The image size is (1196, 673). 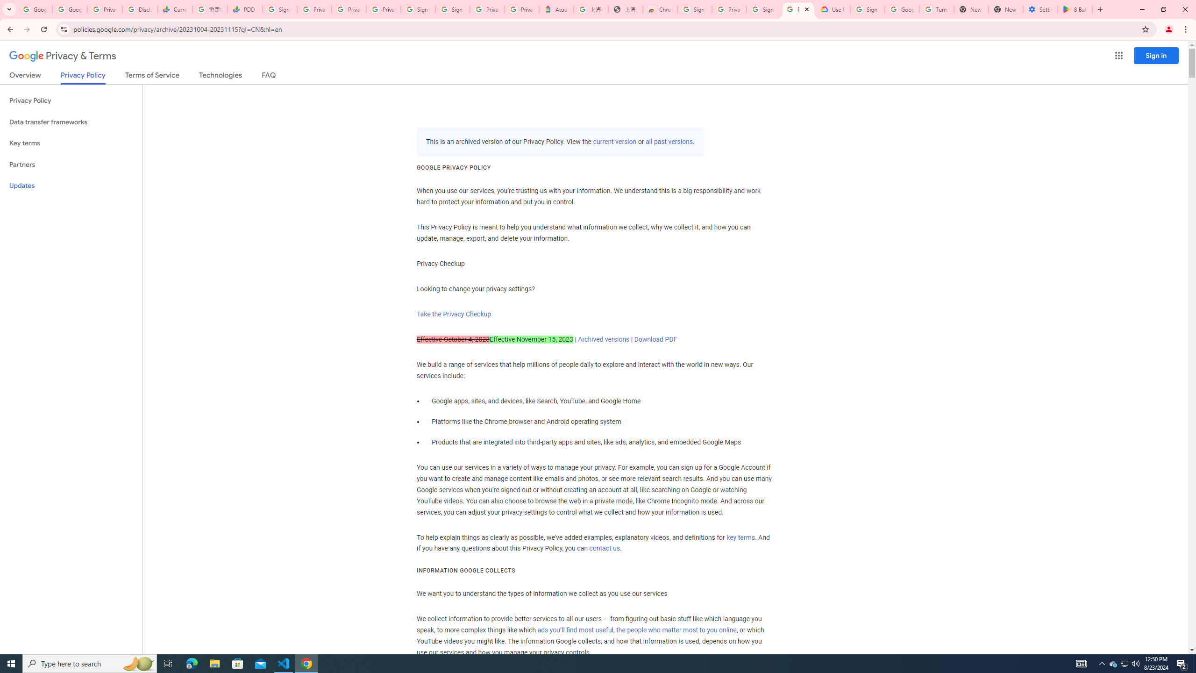 What do you see at coordinates (35, 9) in the screenshot?
I see `Google Workspace Admin Community` at bounding box center [35, 9].